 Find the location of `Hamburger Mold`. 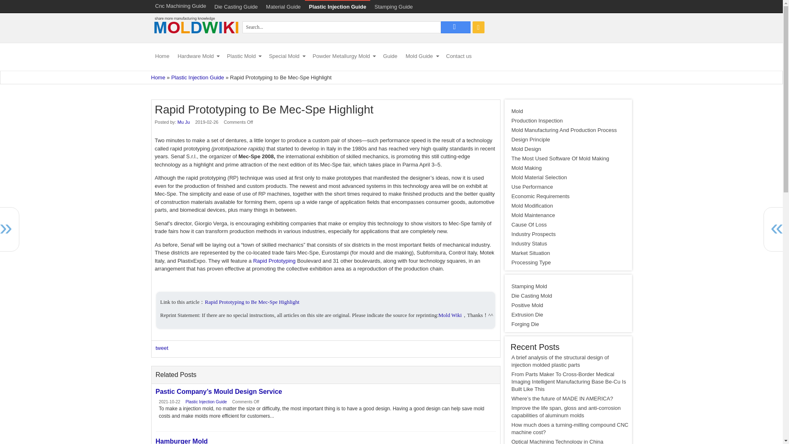

Hamburger Mold is located at coordinates (325, 441).